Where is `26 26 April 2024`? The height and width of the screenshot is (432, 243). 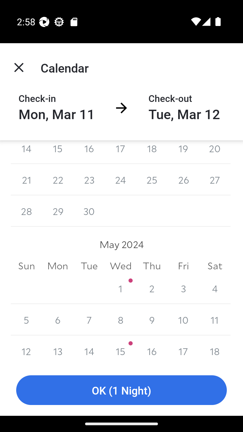
26 26 April 2024 is located at coordinates (183, 180).